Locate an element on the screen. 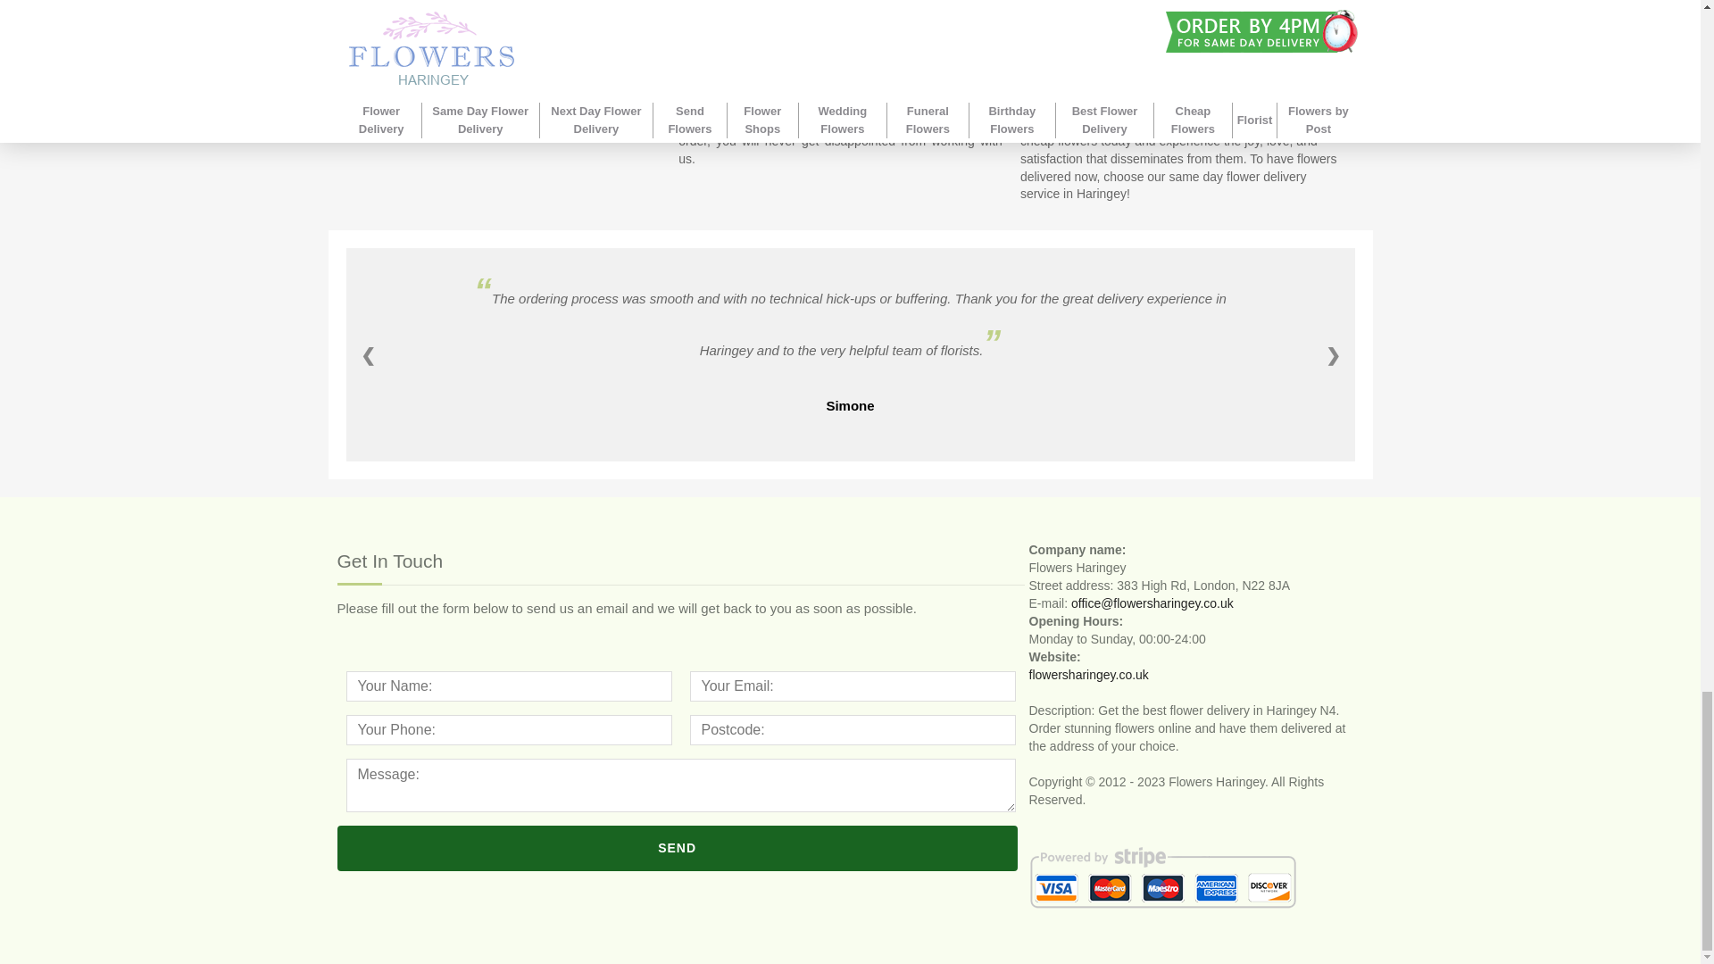  Send is located at coordinates (678, 848).